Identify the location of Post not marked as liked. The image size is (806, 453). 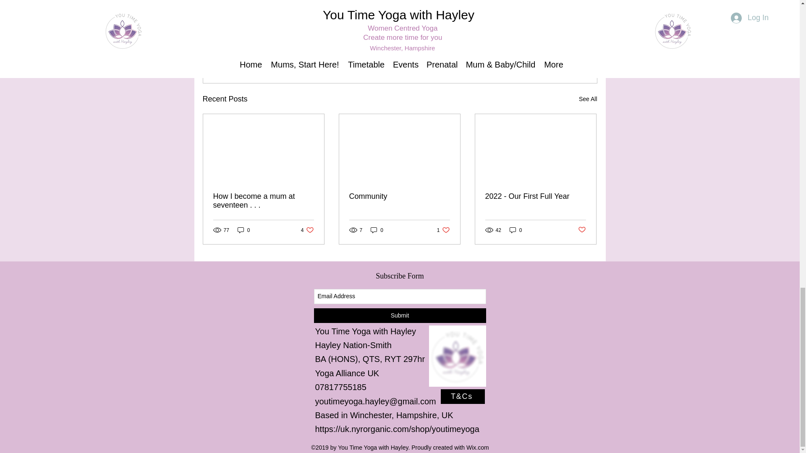
(588, 99).